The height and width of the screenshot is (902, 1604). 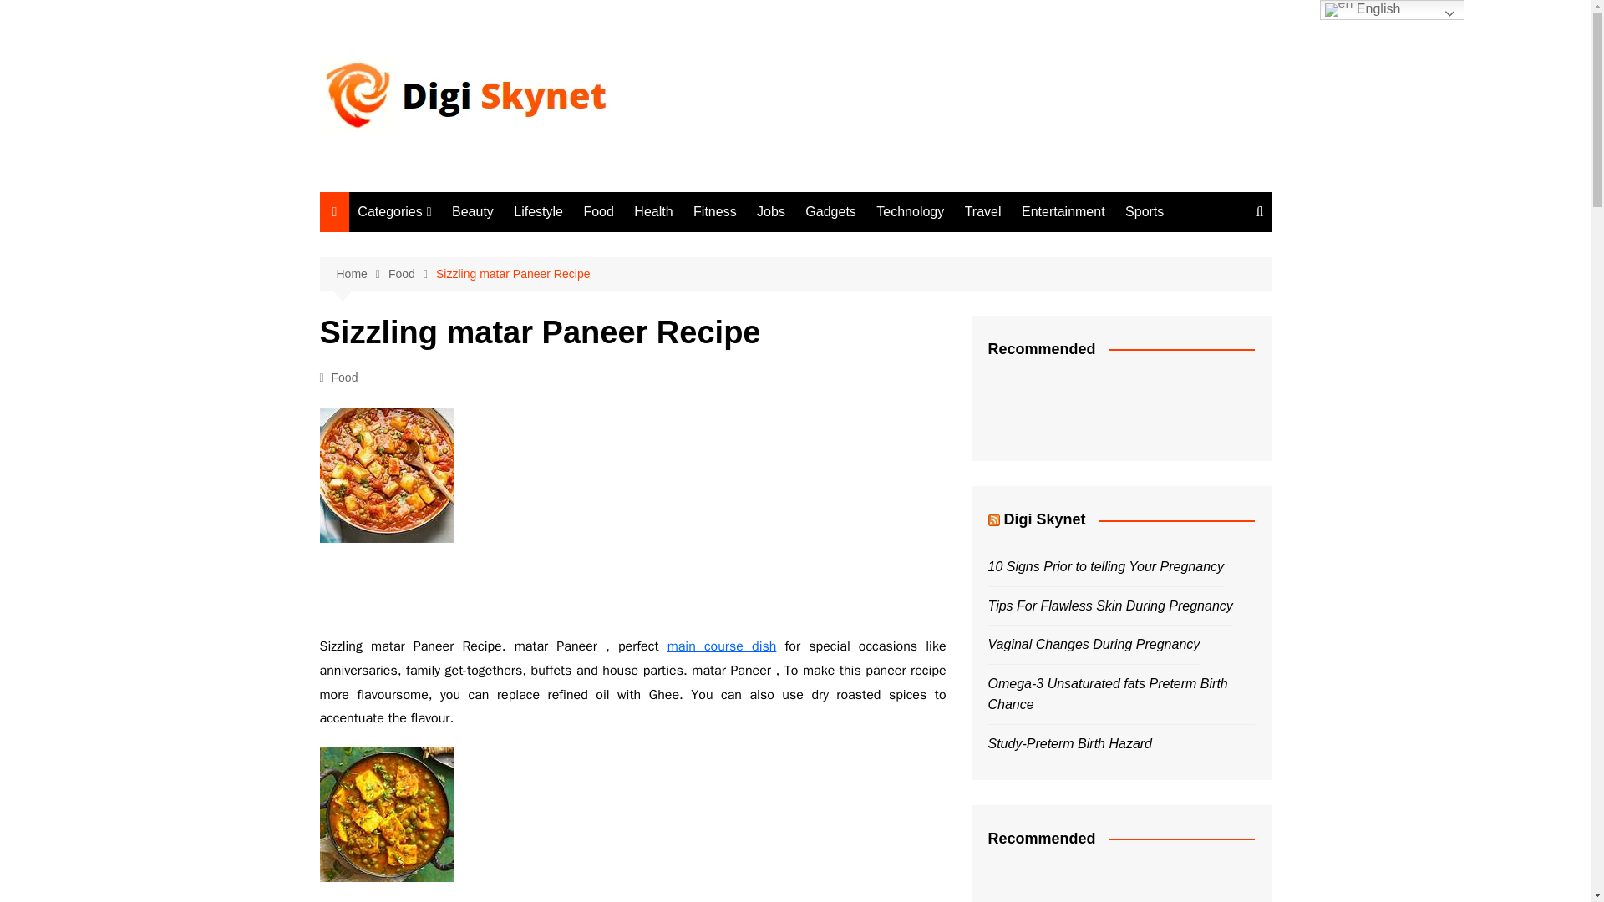 What do you see at coordinates (441, 246) in the screenshot?
I see `Beauty` at bounding box center [441, 246].